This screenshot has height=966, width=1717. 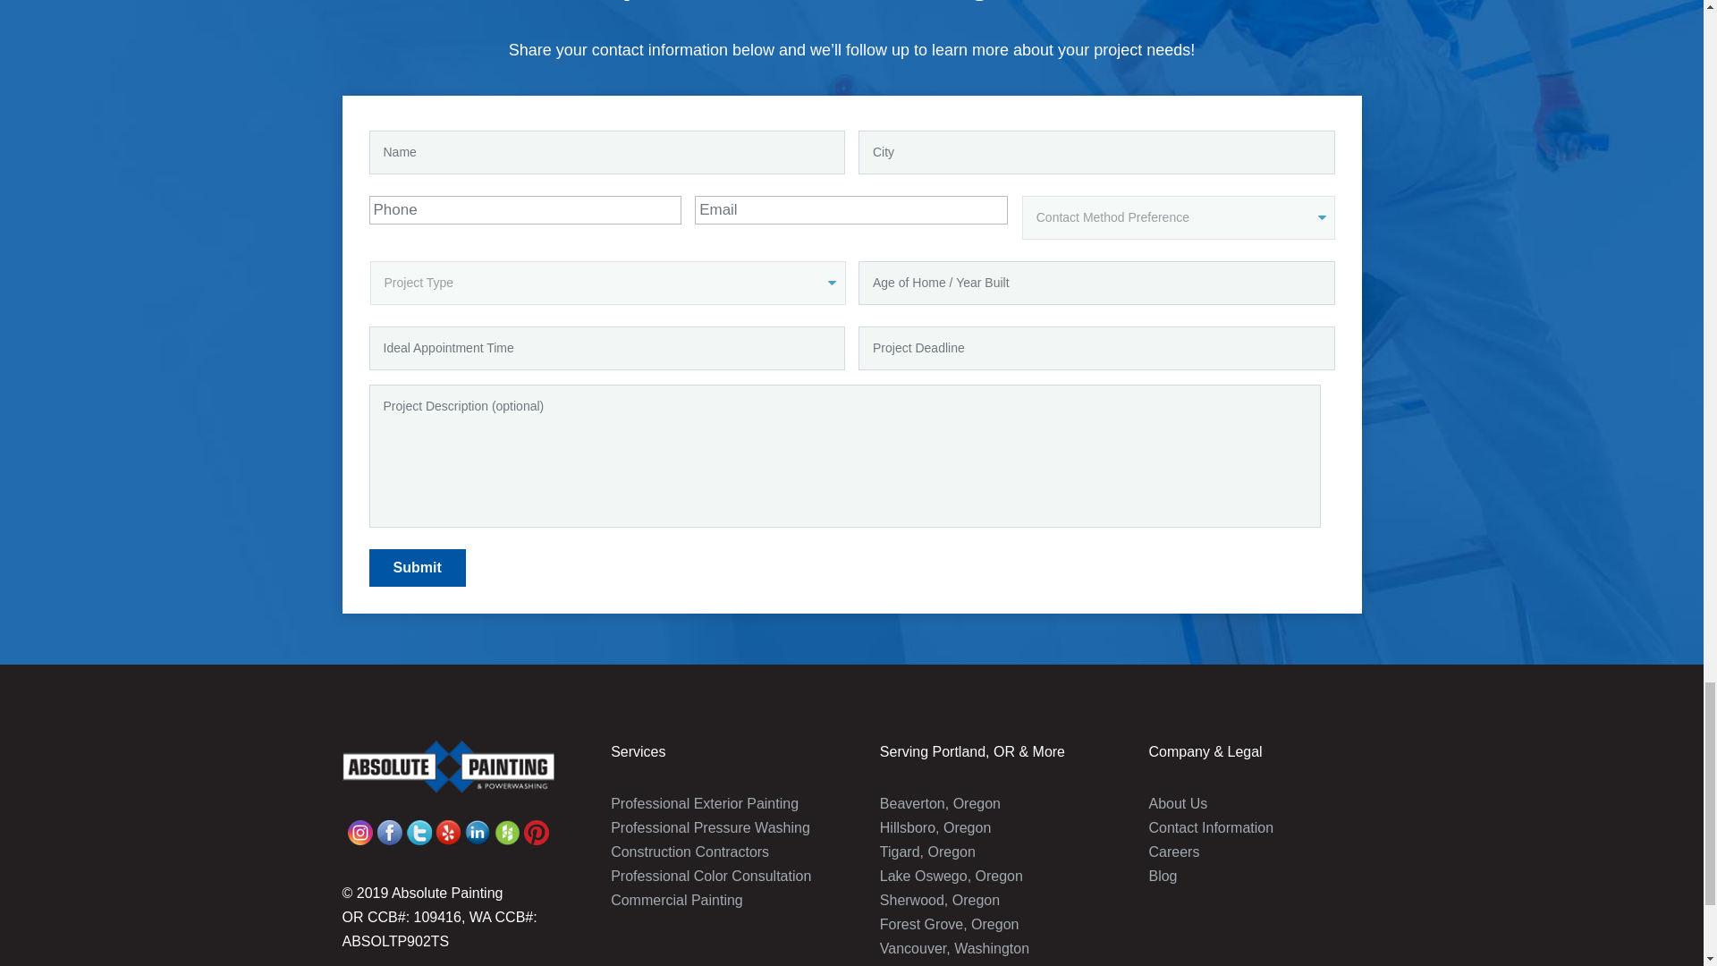 What do you see at coordinates (690, 852) in the screenshot?
I see `Construction Contractors` at bounding box center [690, 852].